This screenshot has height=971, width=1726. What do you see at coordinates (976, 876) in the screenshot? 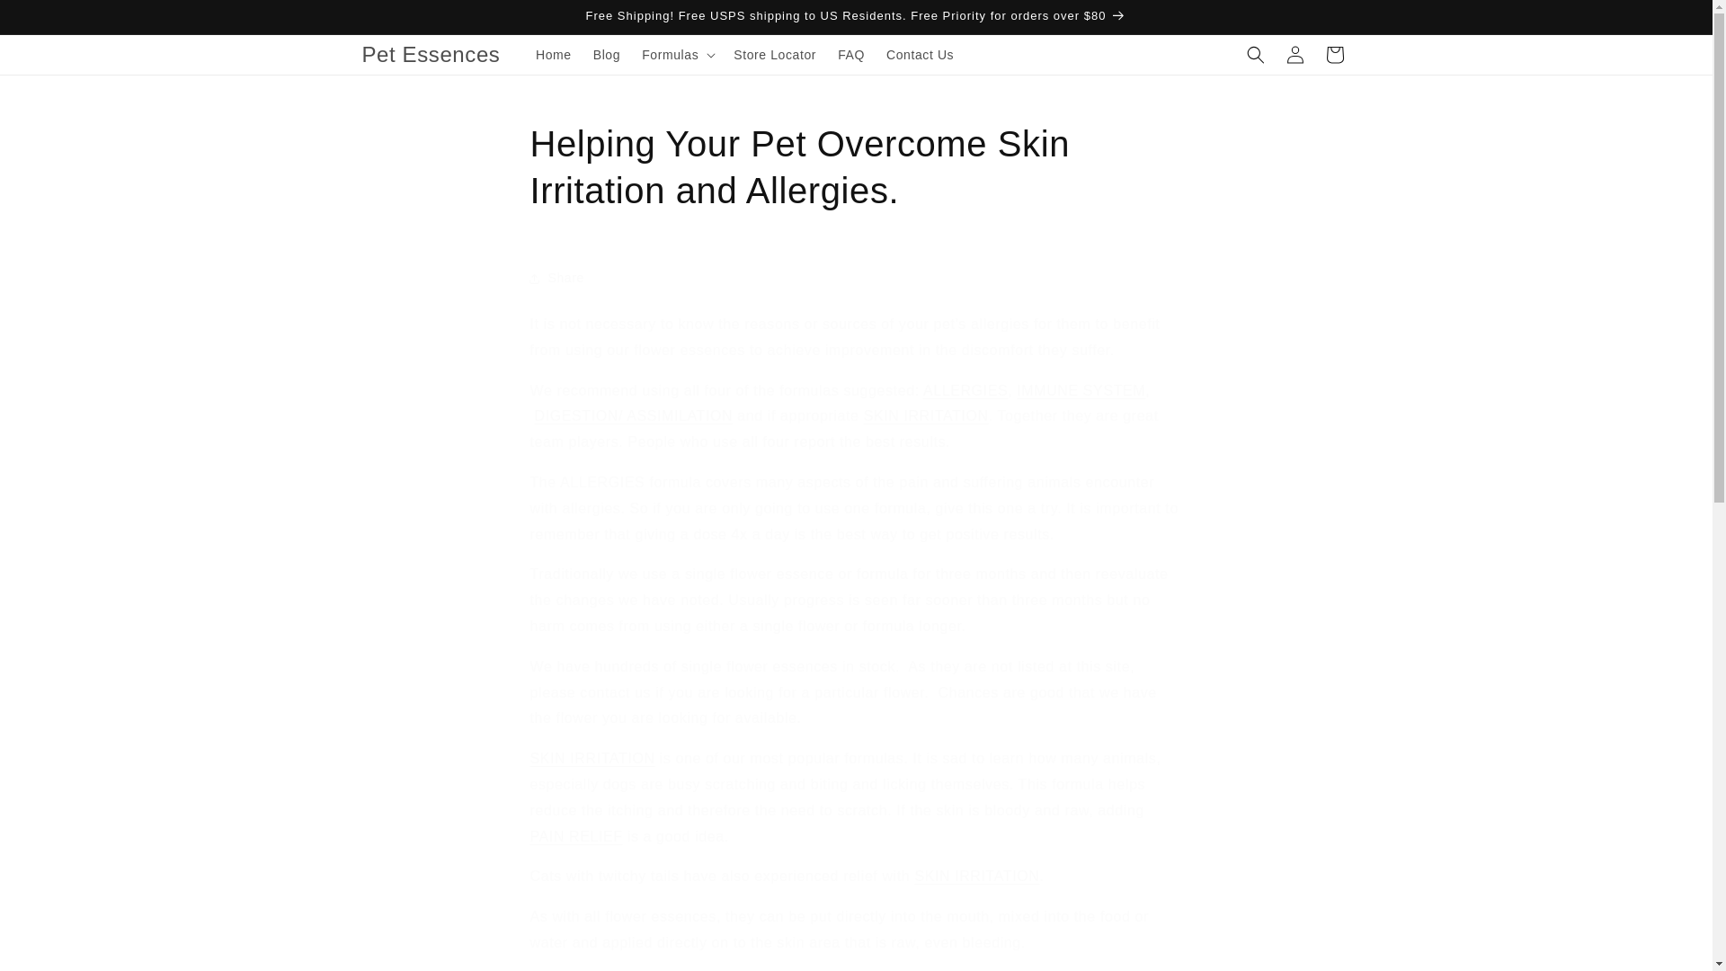
I see `Pet Essences Skin Irritation formula` at bounding box center [976, 876].